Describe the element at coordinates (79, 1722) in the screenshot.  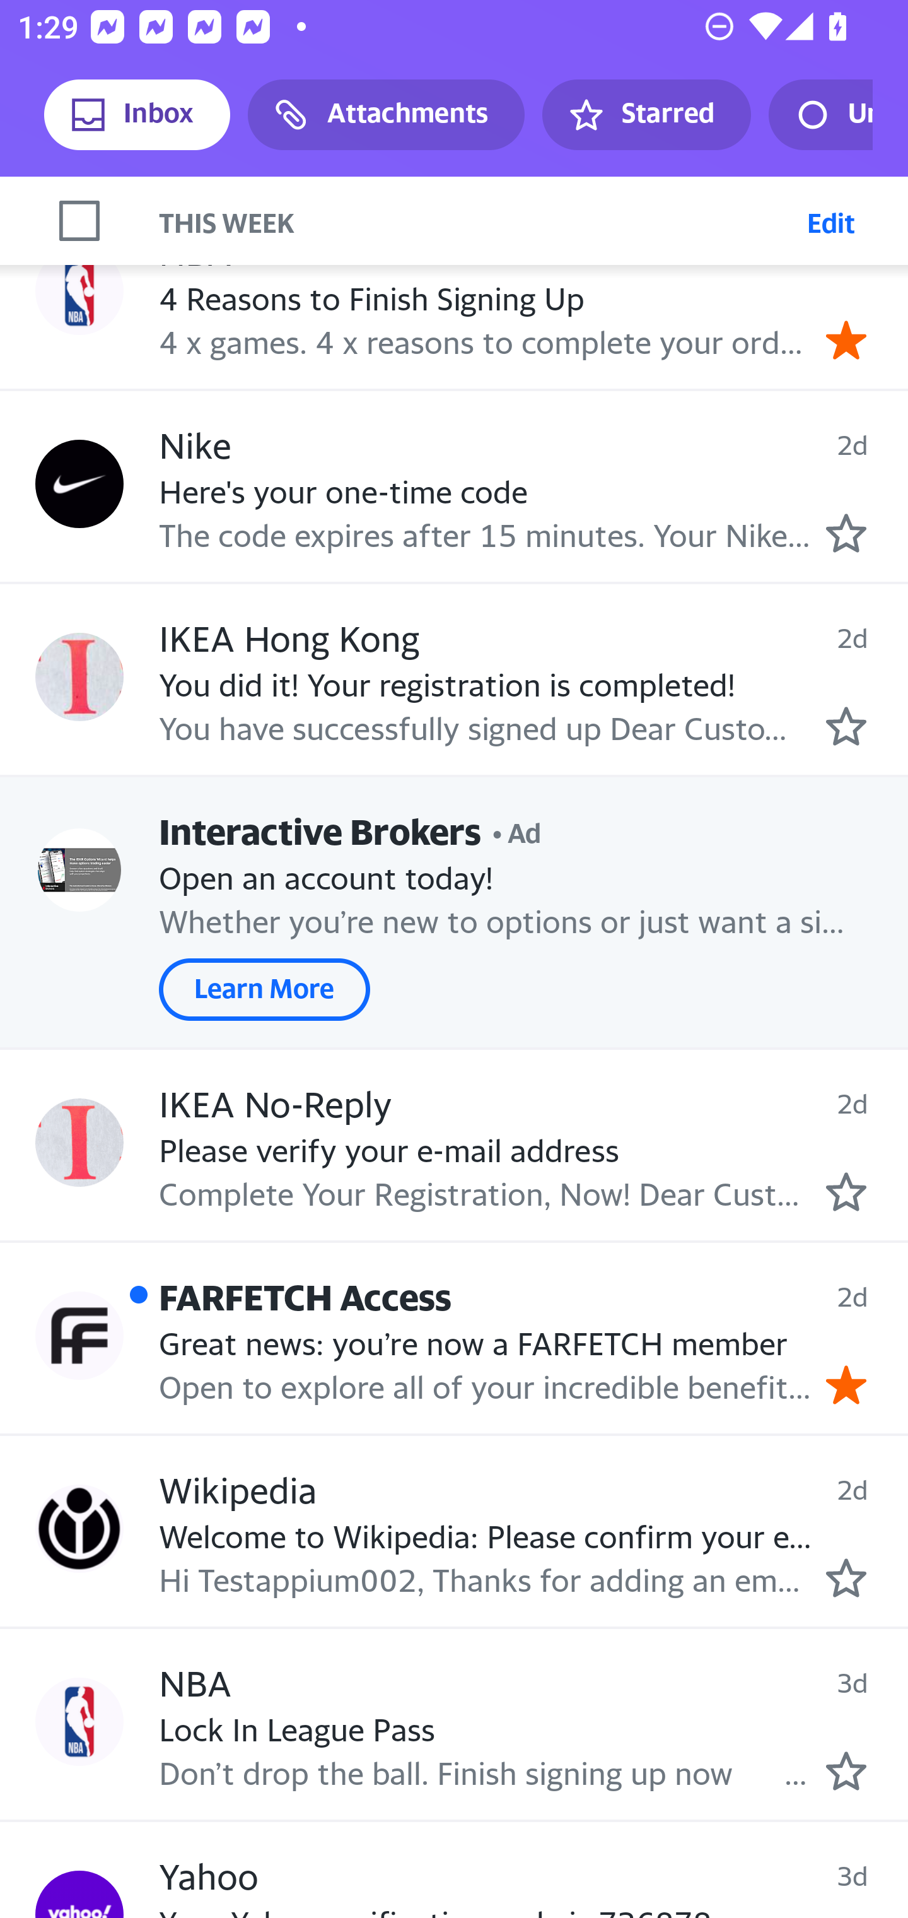
I see `Profile
NBA` at that location.